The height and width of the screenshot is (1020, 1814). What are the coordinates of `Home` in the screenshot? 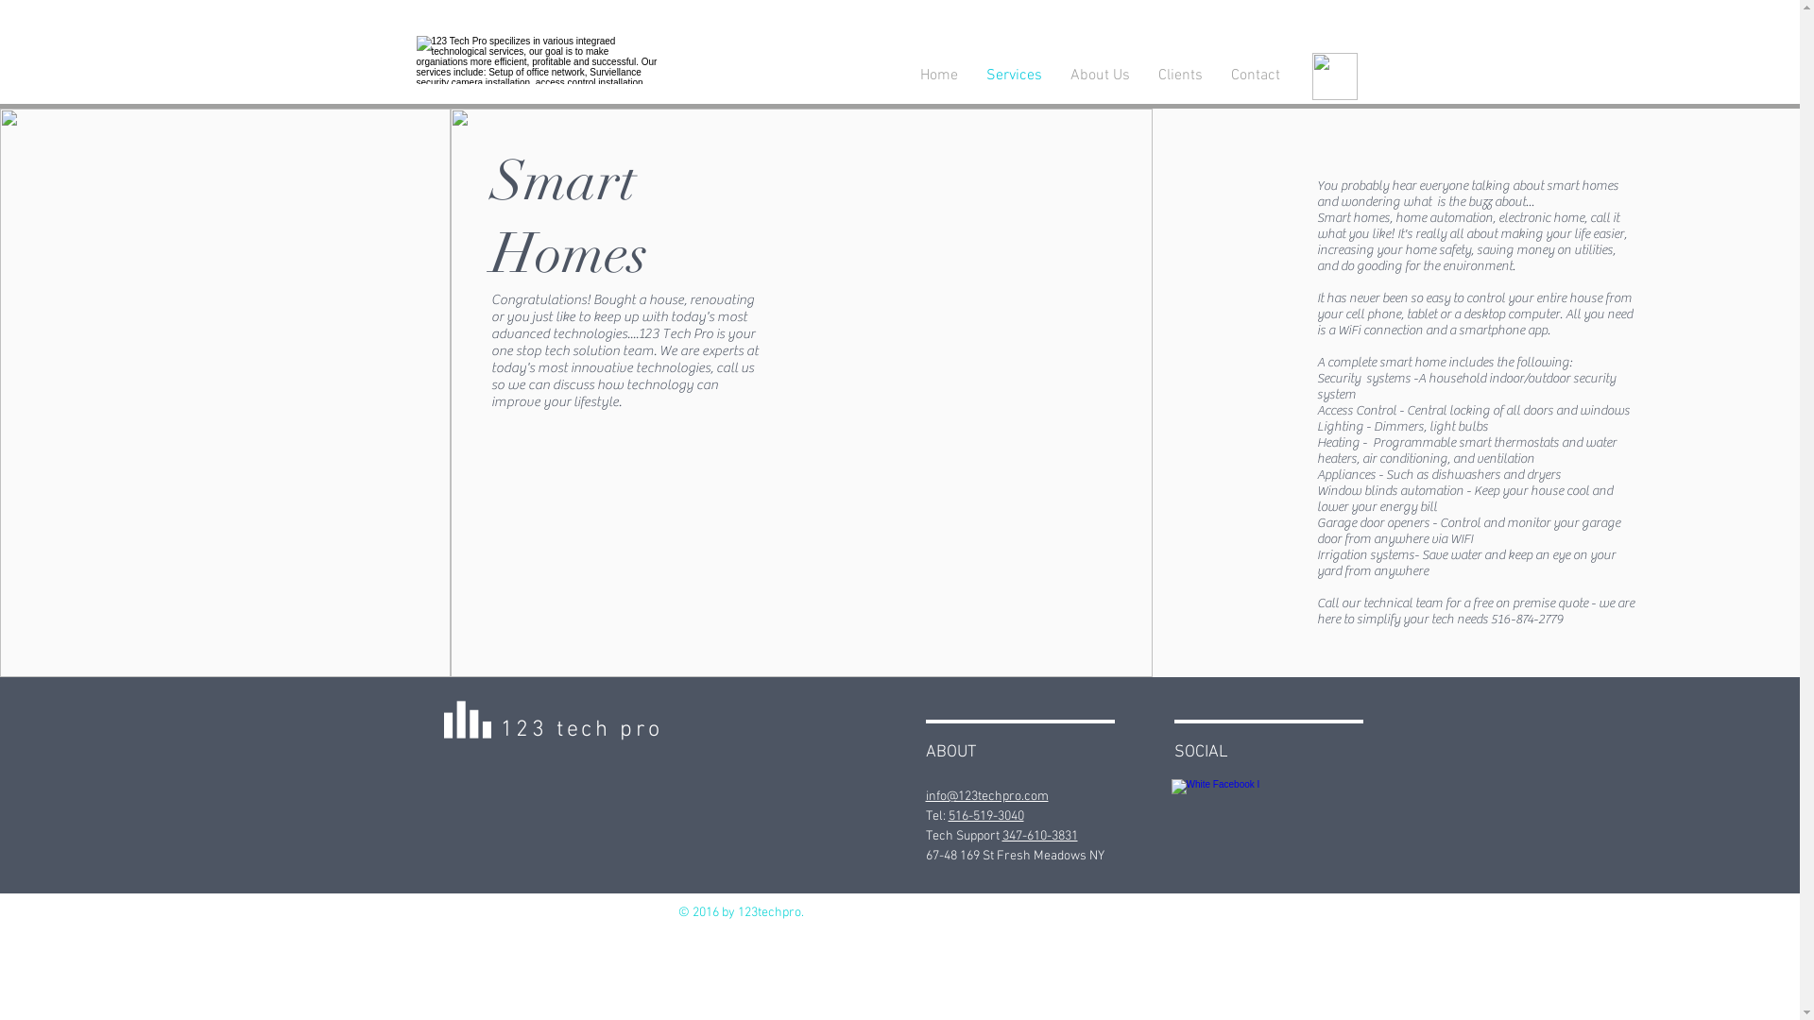 It's located at (1090, 468).